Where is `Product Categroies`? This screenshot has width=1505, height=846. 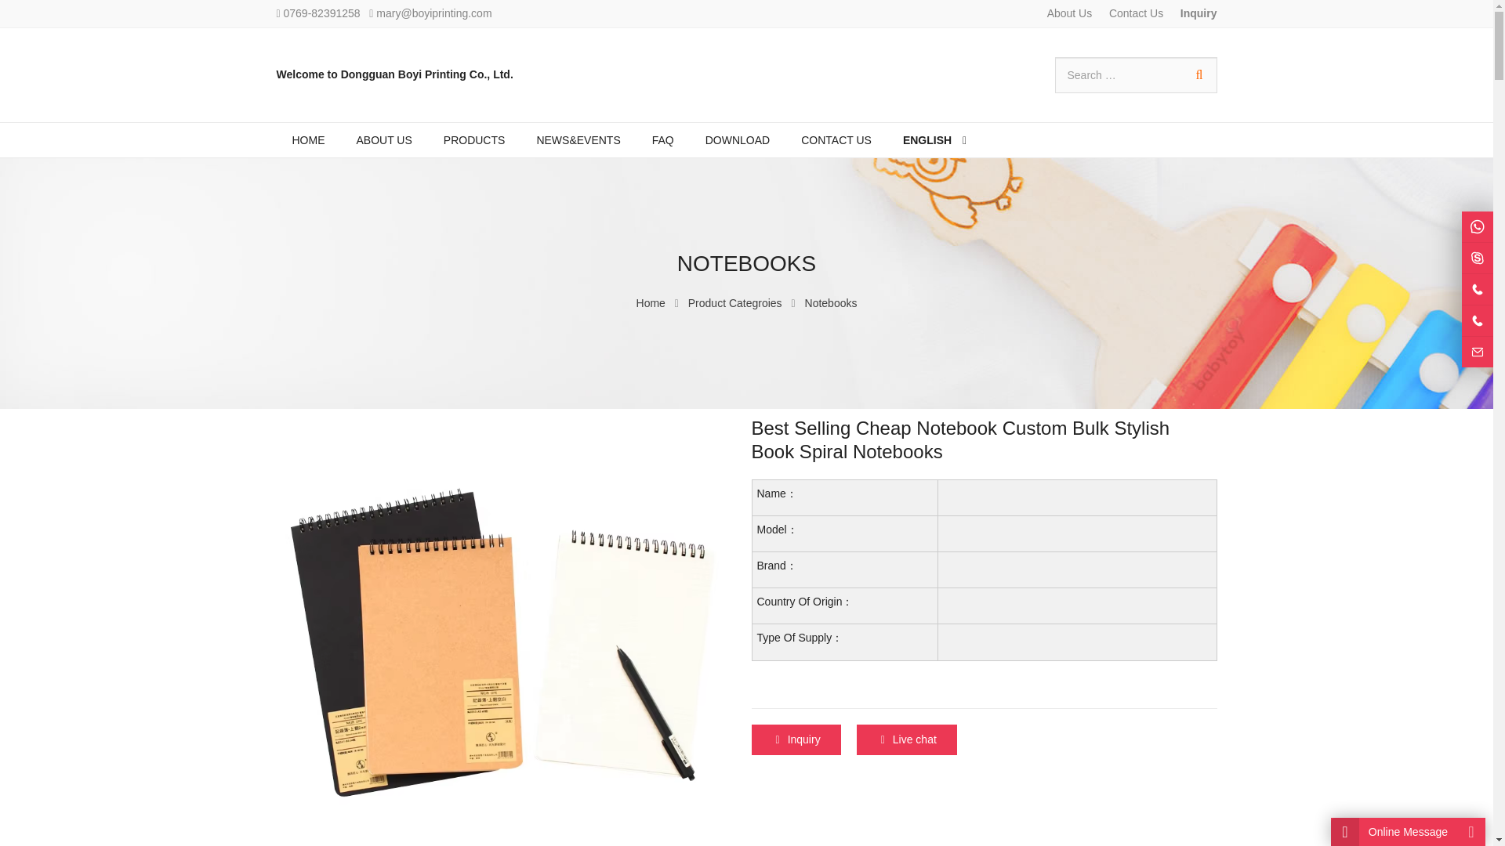 Product Categroies is located at coordinates (735, 303).